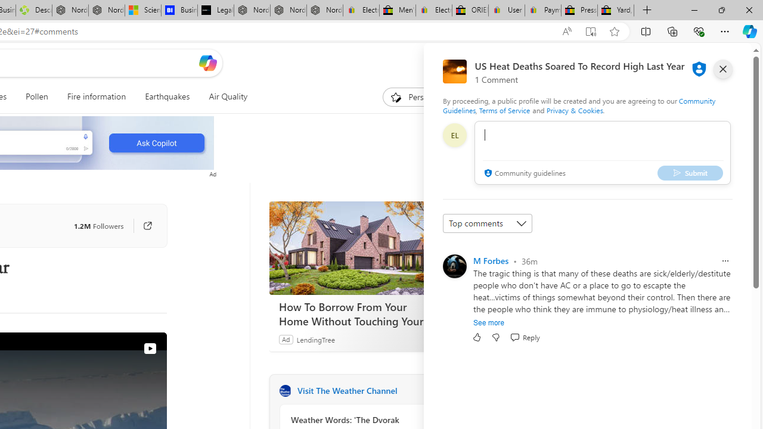 The image size is (763, 429). Describe the element at coordinates (150, 349) in the screenshot. I see `View on Watch` at that location.